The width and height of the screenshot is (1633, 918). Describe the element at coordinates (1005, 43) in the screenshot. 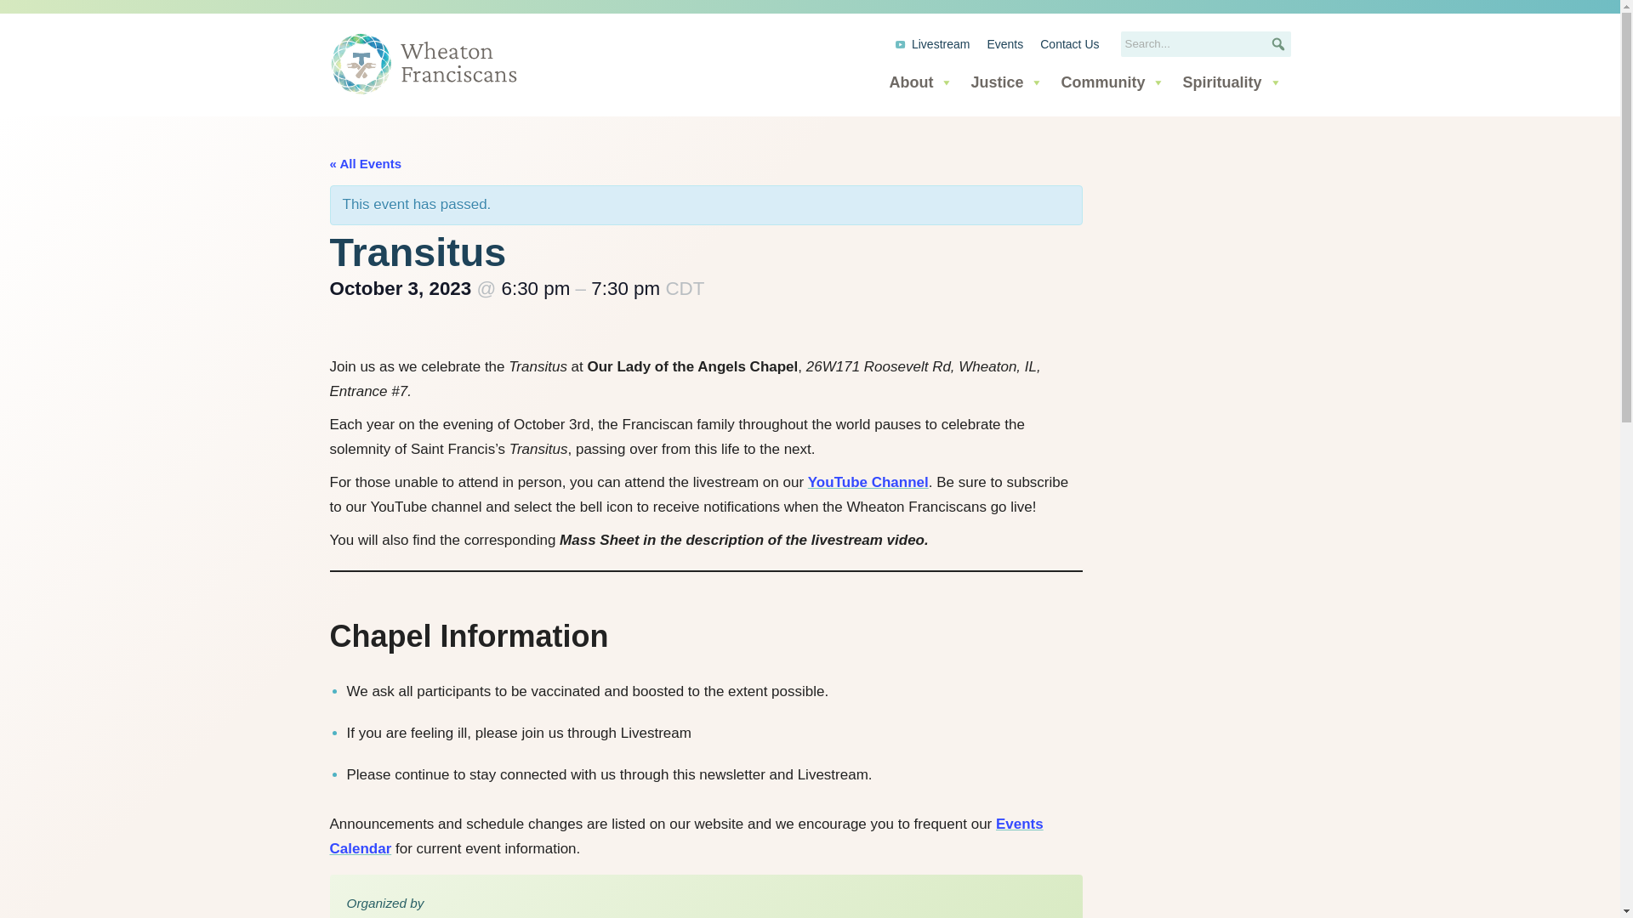

I see `Events` at that location.